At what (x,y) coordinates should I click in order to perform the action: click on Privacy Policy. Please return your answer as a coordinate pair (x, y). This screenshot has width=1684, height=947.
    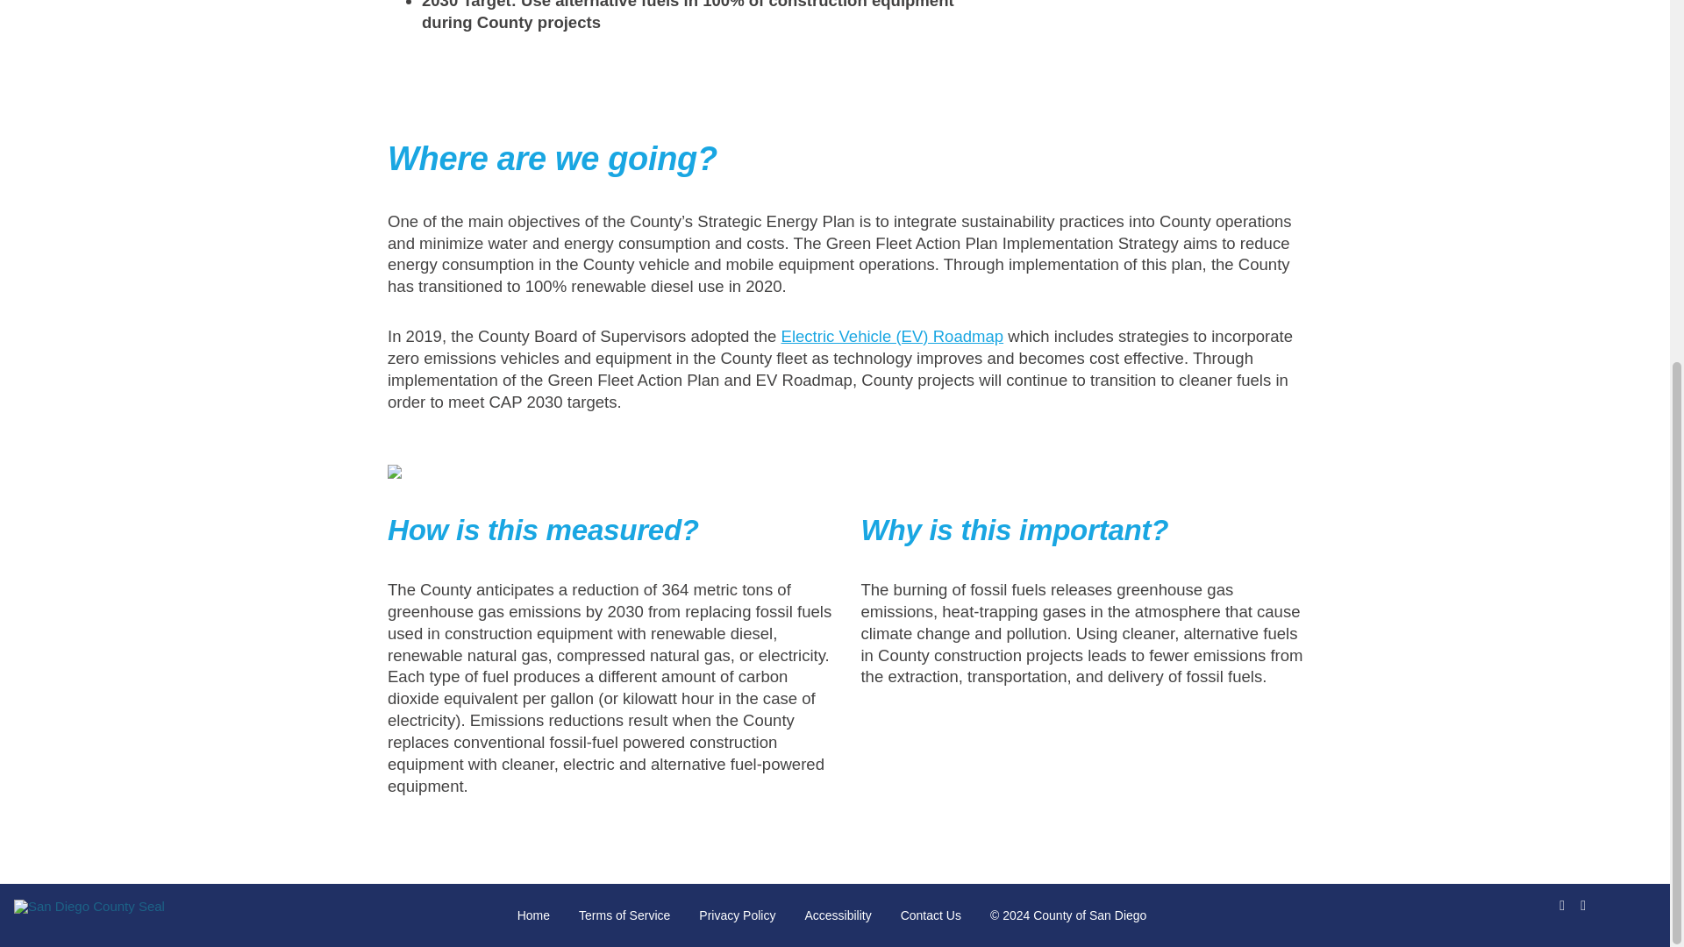
    Looking at the image, I should click on (737, 915).